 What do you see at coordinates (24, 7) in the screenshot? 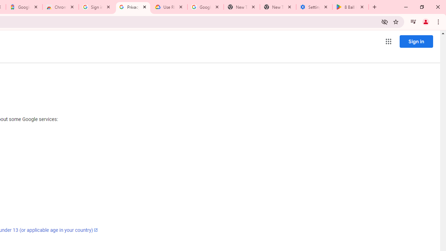
I see `Google` at bounding box center [24, 7].